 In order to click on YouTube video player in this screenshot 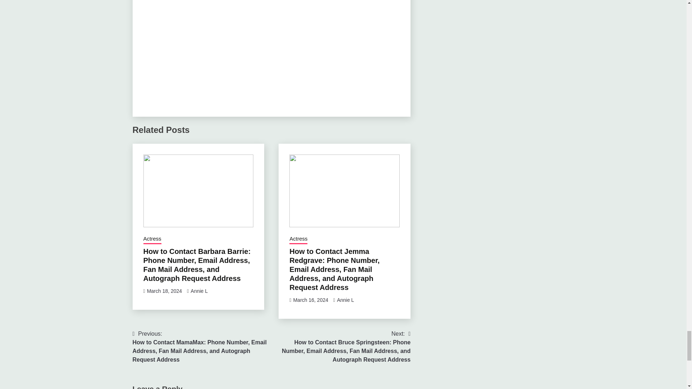, I will do `click(271, 51)`.